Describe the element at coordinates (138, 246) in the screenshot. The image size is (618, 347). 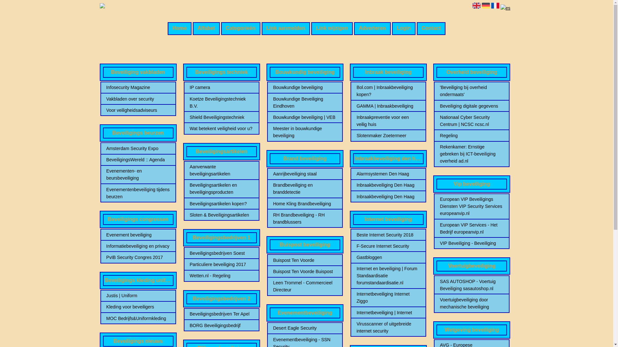
I see `Informatiebeveiliging en privacy` at that location.